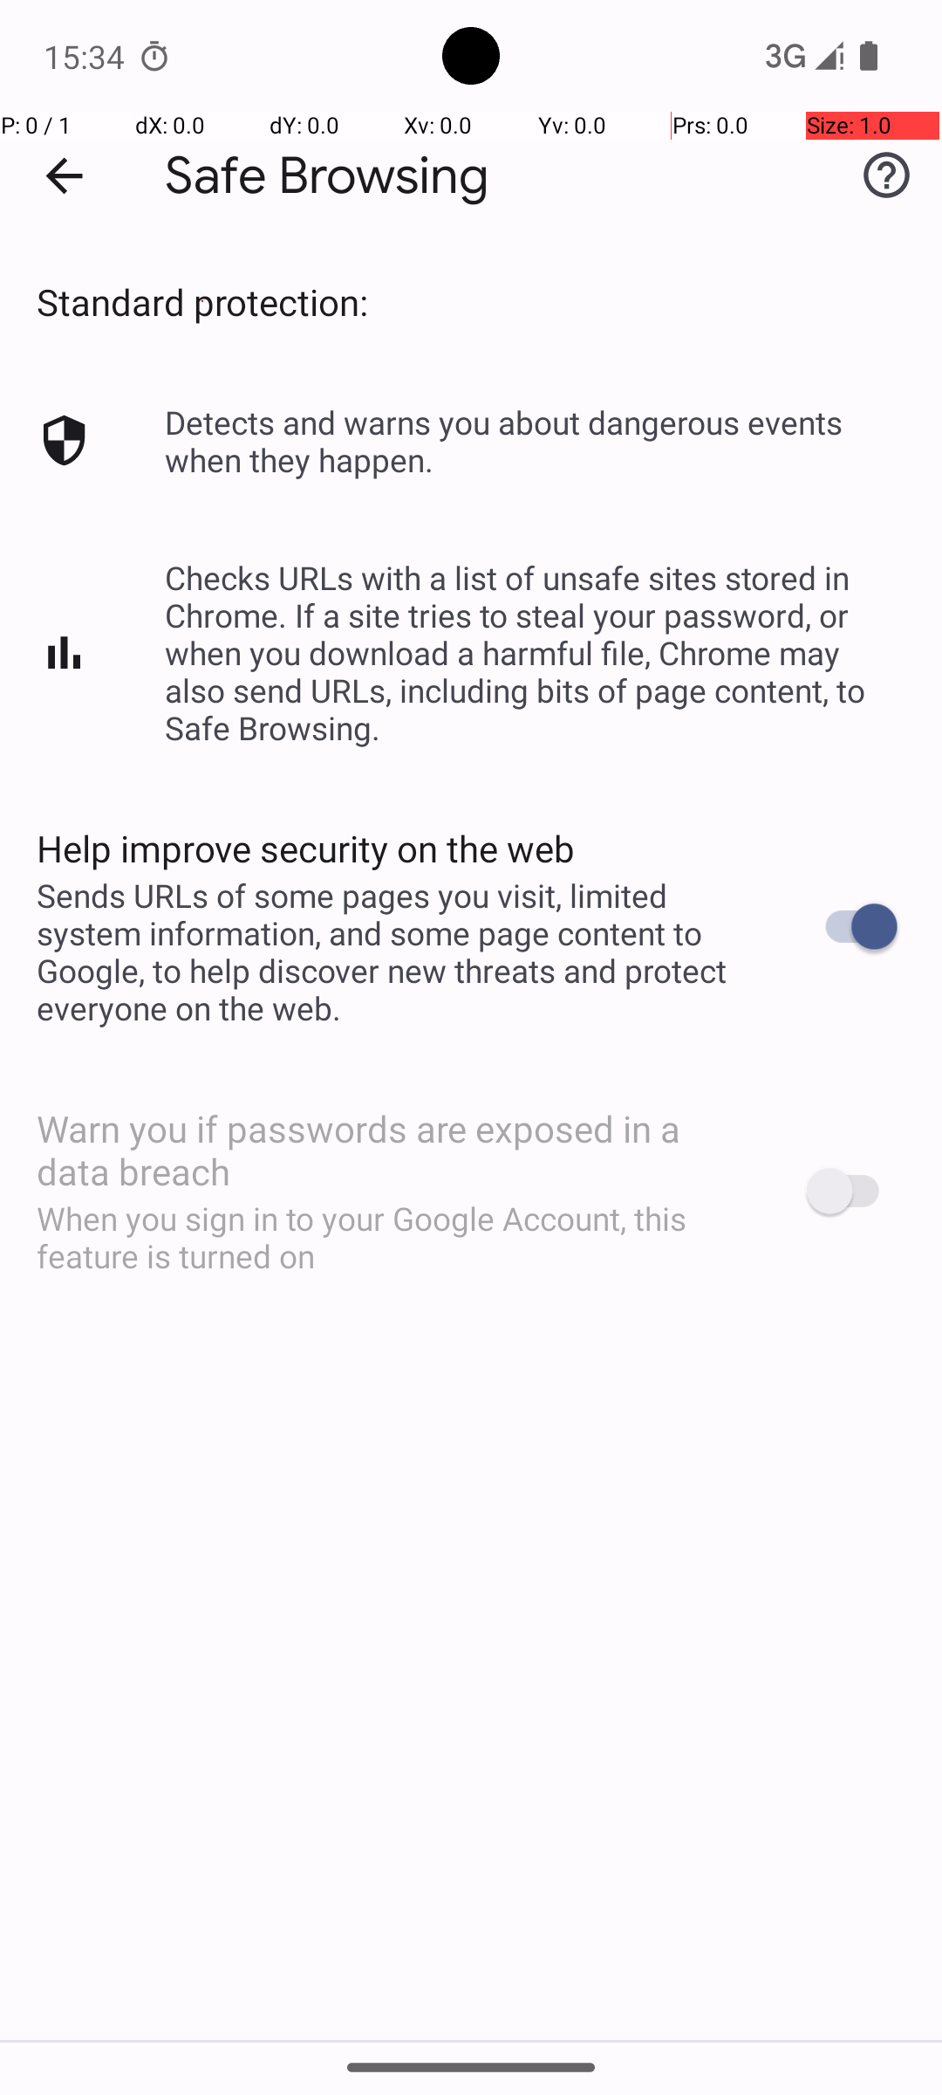  Describe the element at coordinates (398, 1237) in the screenshot. I see `When you sign in to your Google Account, this feature is turned on` at that location.